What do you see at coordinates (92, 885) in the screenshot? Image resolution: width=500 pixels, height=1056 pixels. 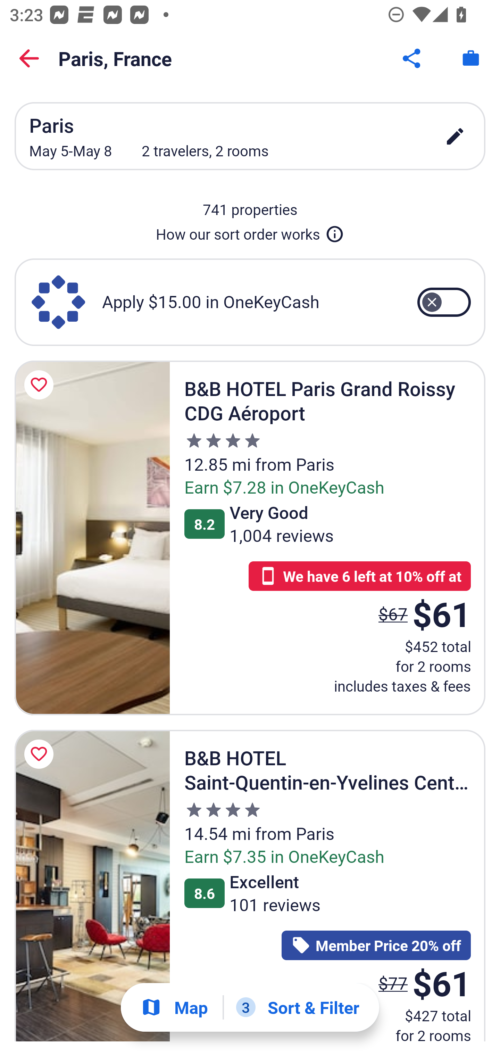 I see `B&B HOTEL Saint-Quentin-en-Yvelines Centre Gare` at bounding box center [92, 885].